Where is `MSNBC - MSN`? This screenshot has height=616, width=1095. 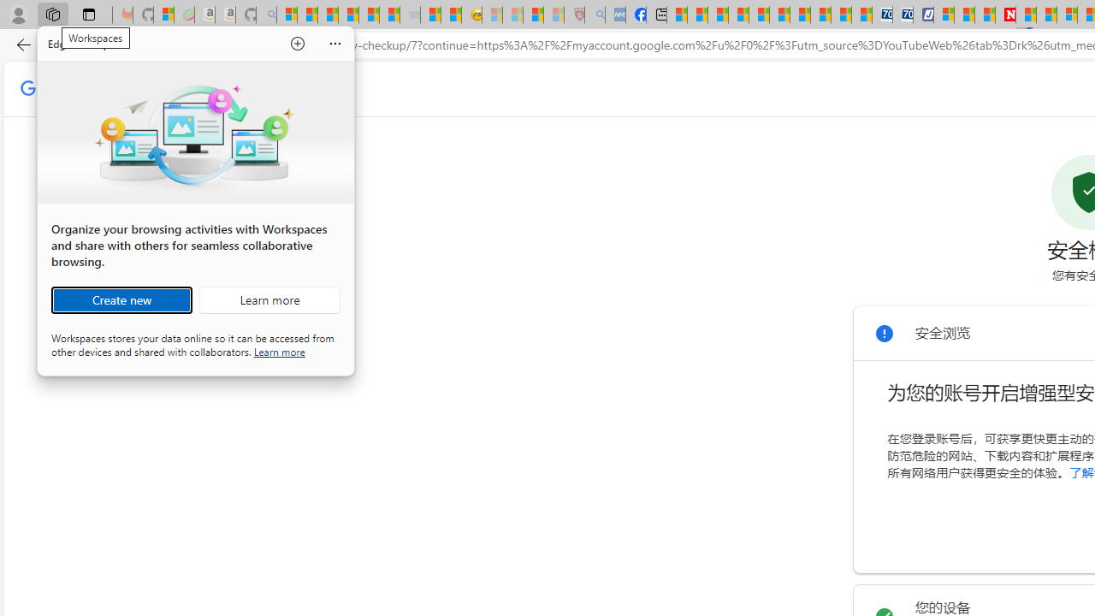 MSNBC - MSN is located at coordinates (676, 15).